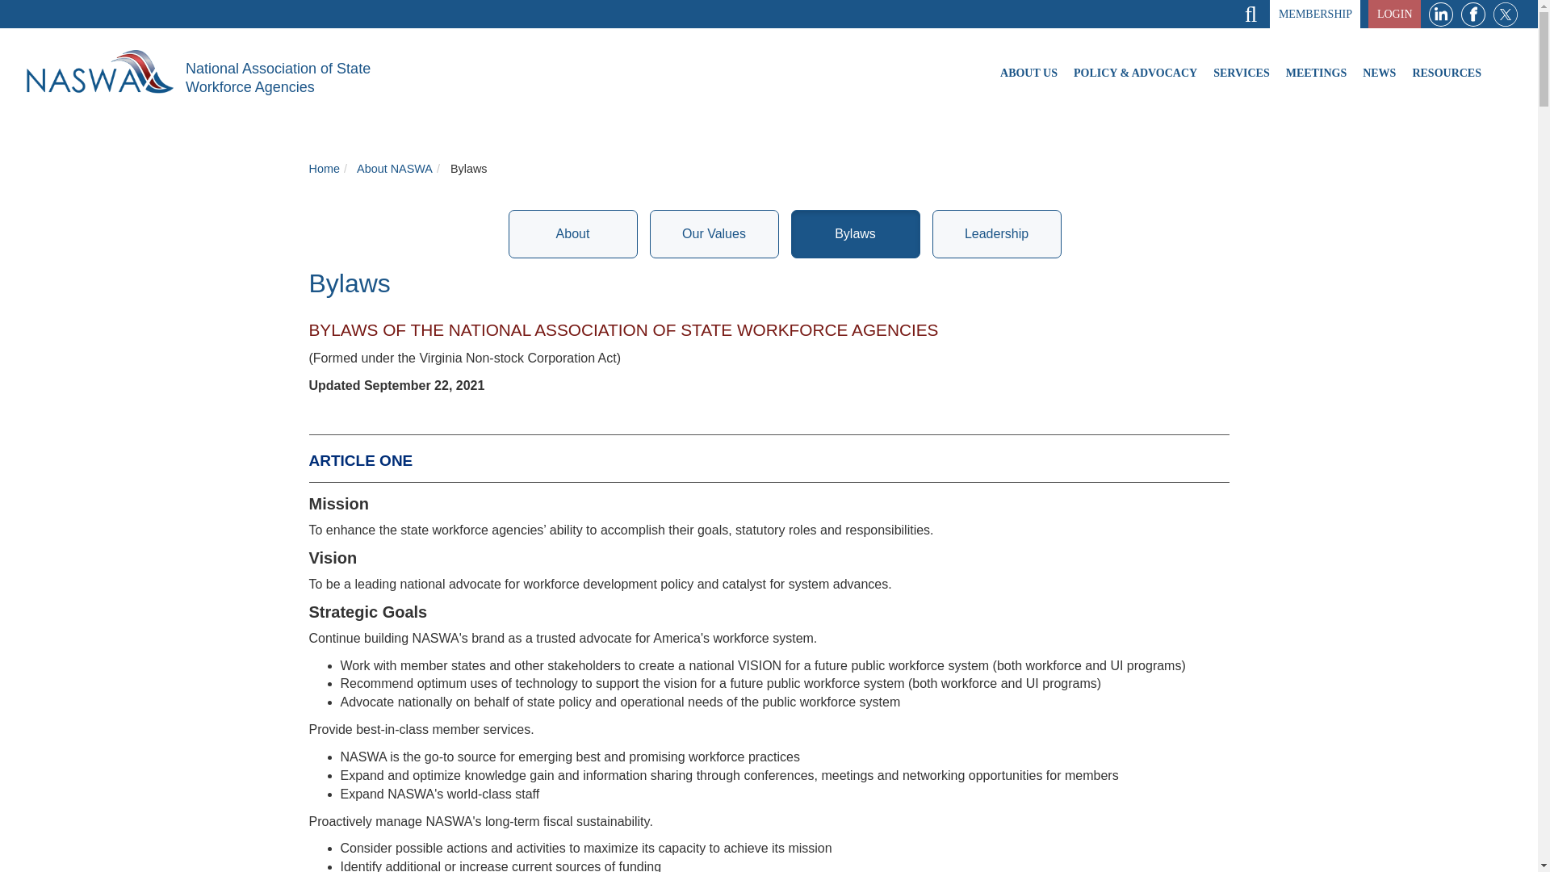 The image size is (1550, 872). What do you see at coordinates (1395, 14) in the screenshot?
I see `LOGIN` at bounding box center [1395, 14].